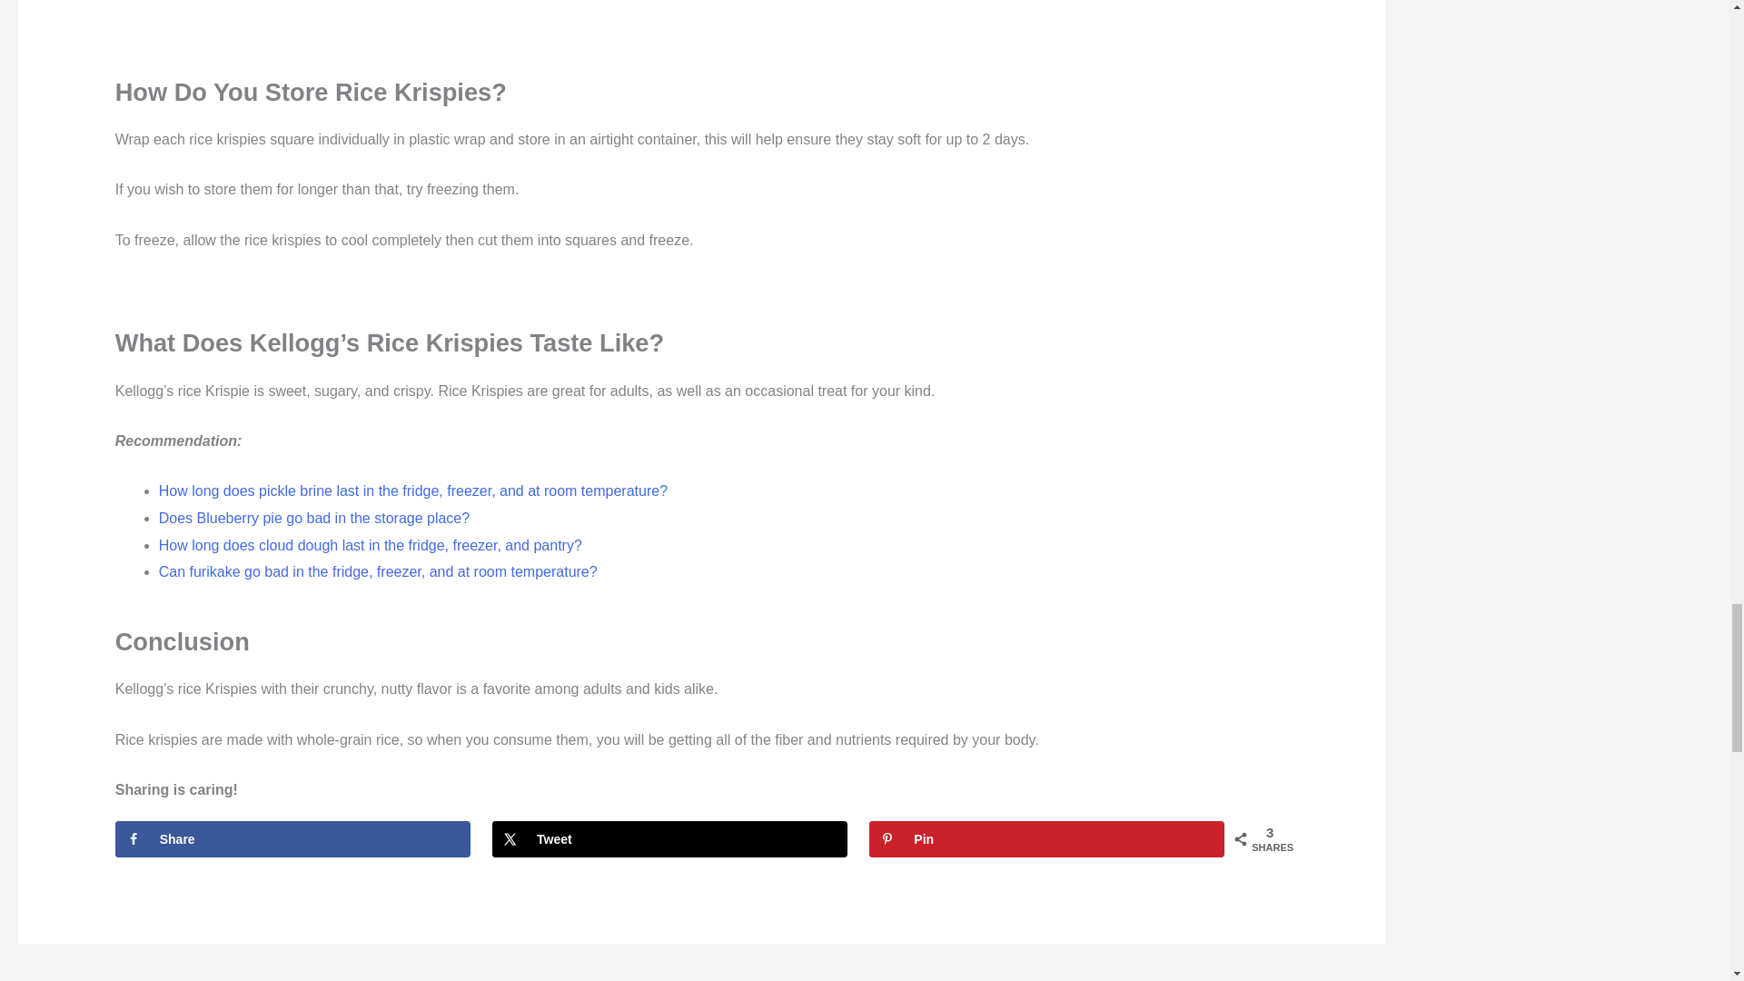 The height and width of the screenshot is (981, 1744). Describe the element at coordinates (313, 518) in the screenshot. I see `Does Blueberry pie go bad in the storage place?` at that location.